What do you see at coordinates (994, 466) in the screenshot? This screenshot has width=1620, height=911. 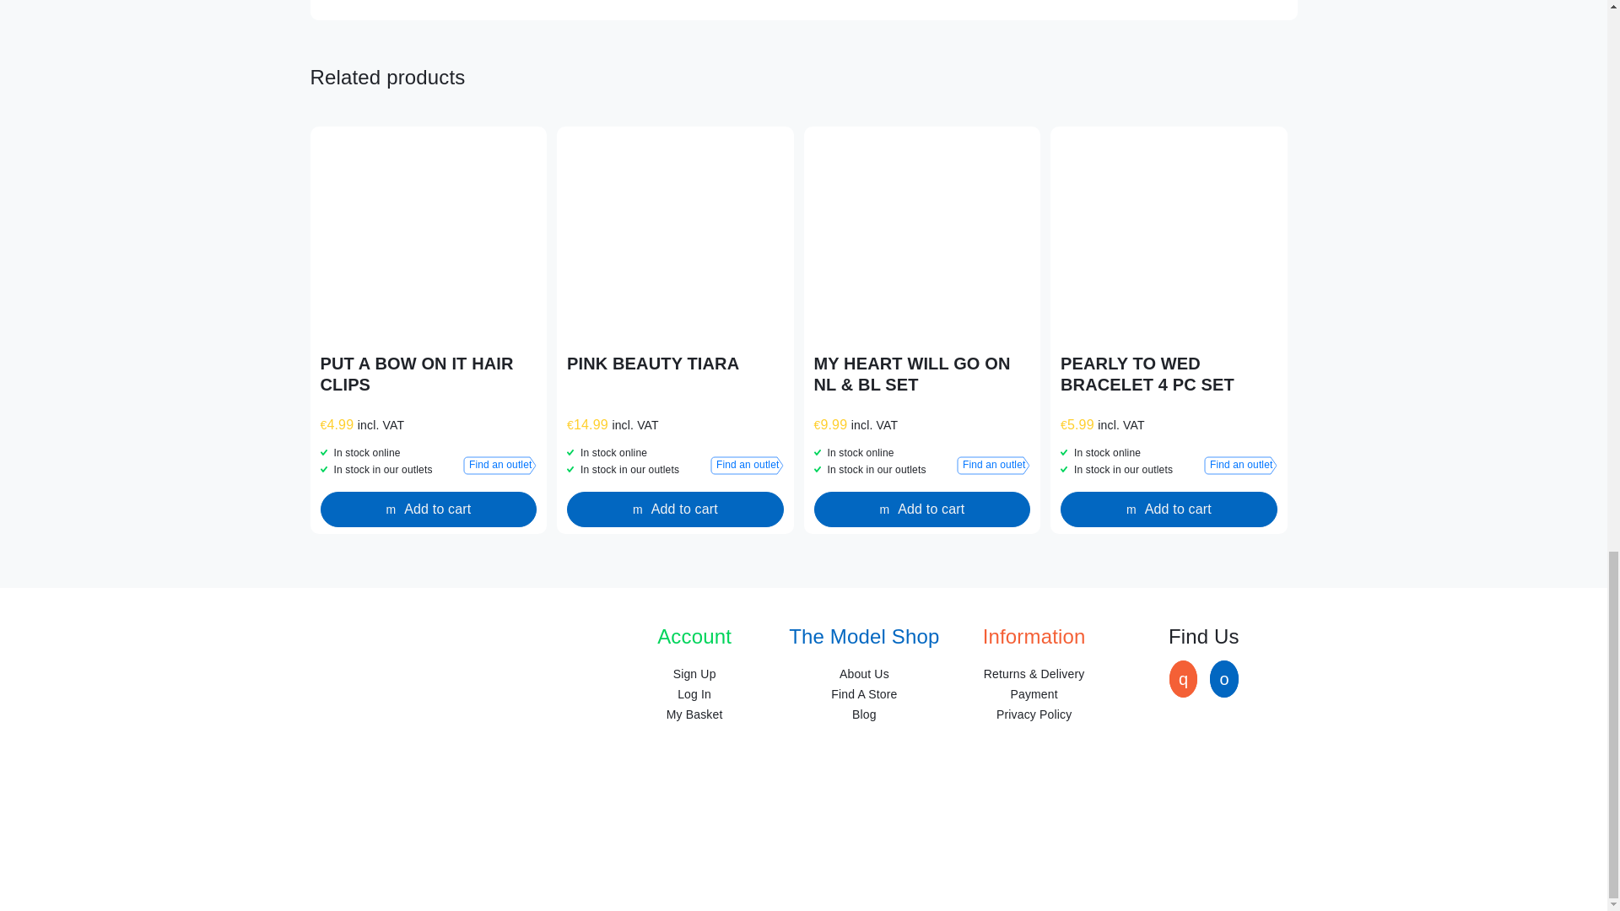 I see `Find an outlet` at bounding box center [994, 466].